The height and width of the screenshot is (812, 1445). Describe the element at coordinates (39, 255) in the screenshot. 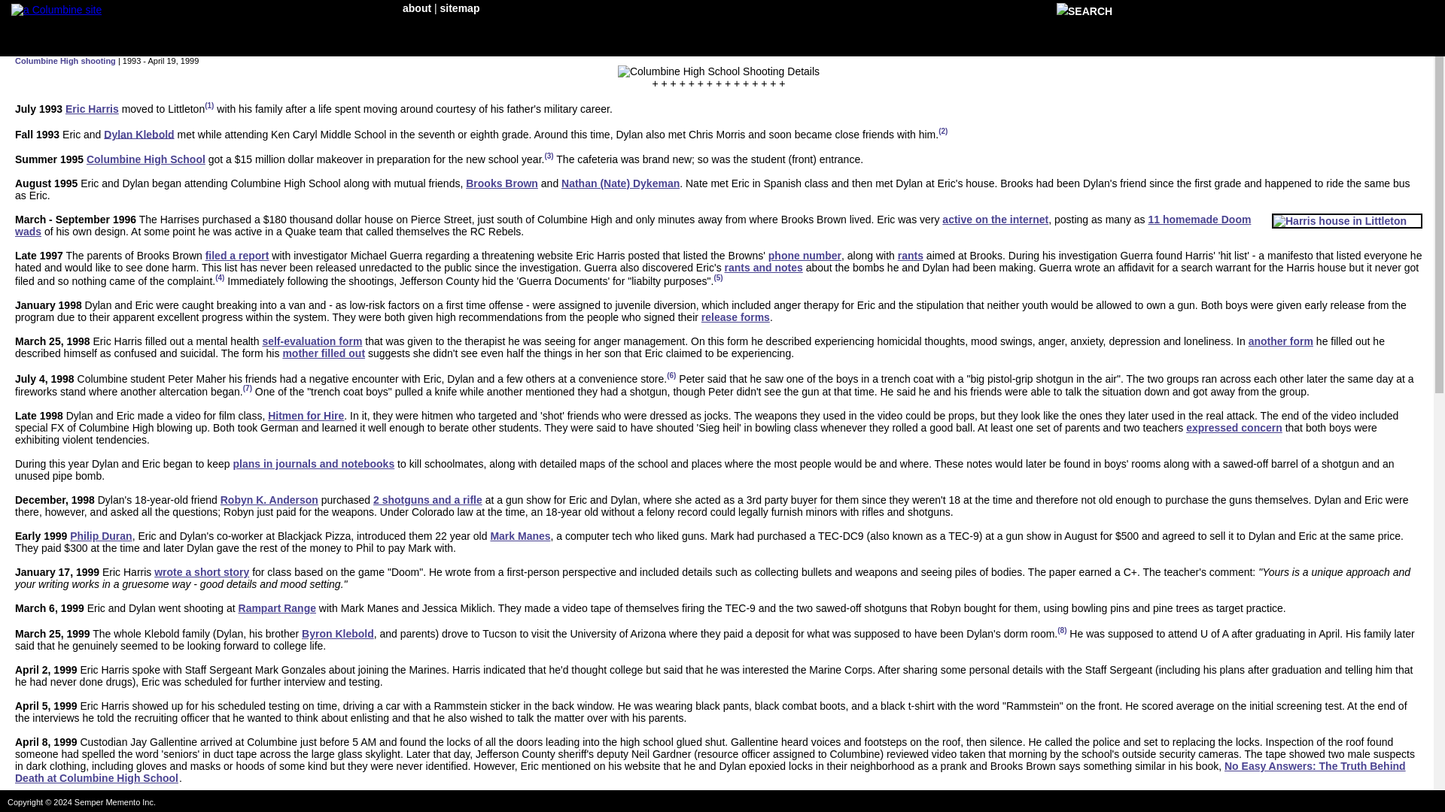

I see `Late 1997` at that location.